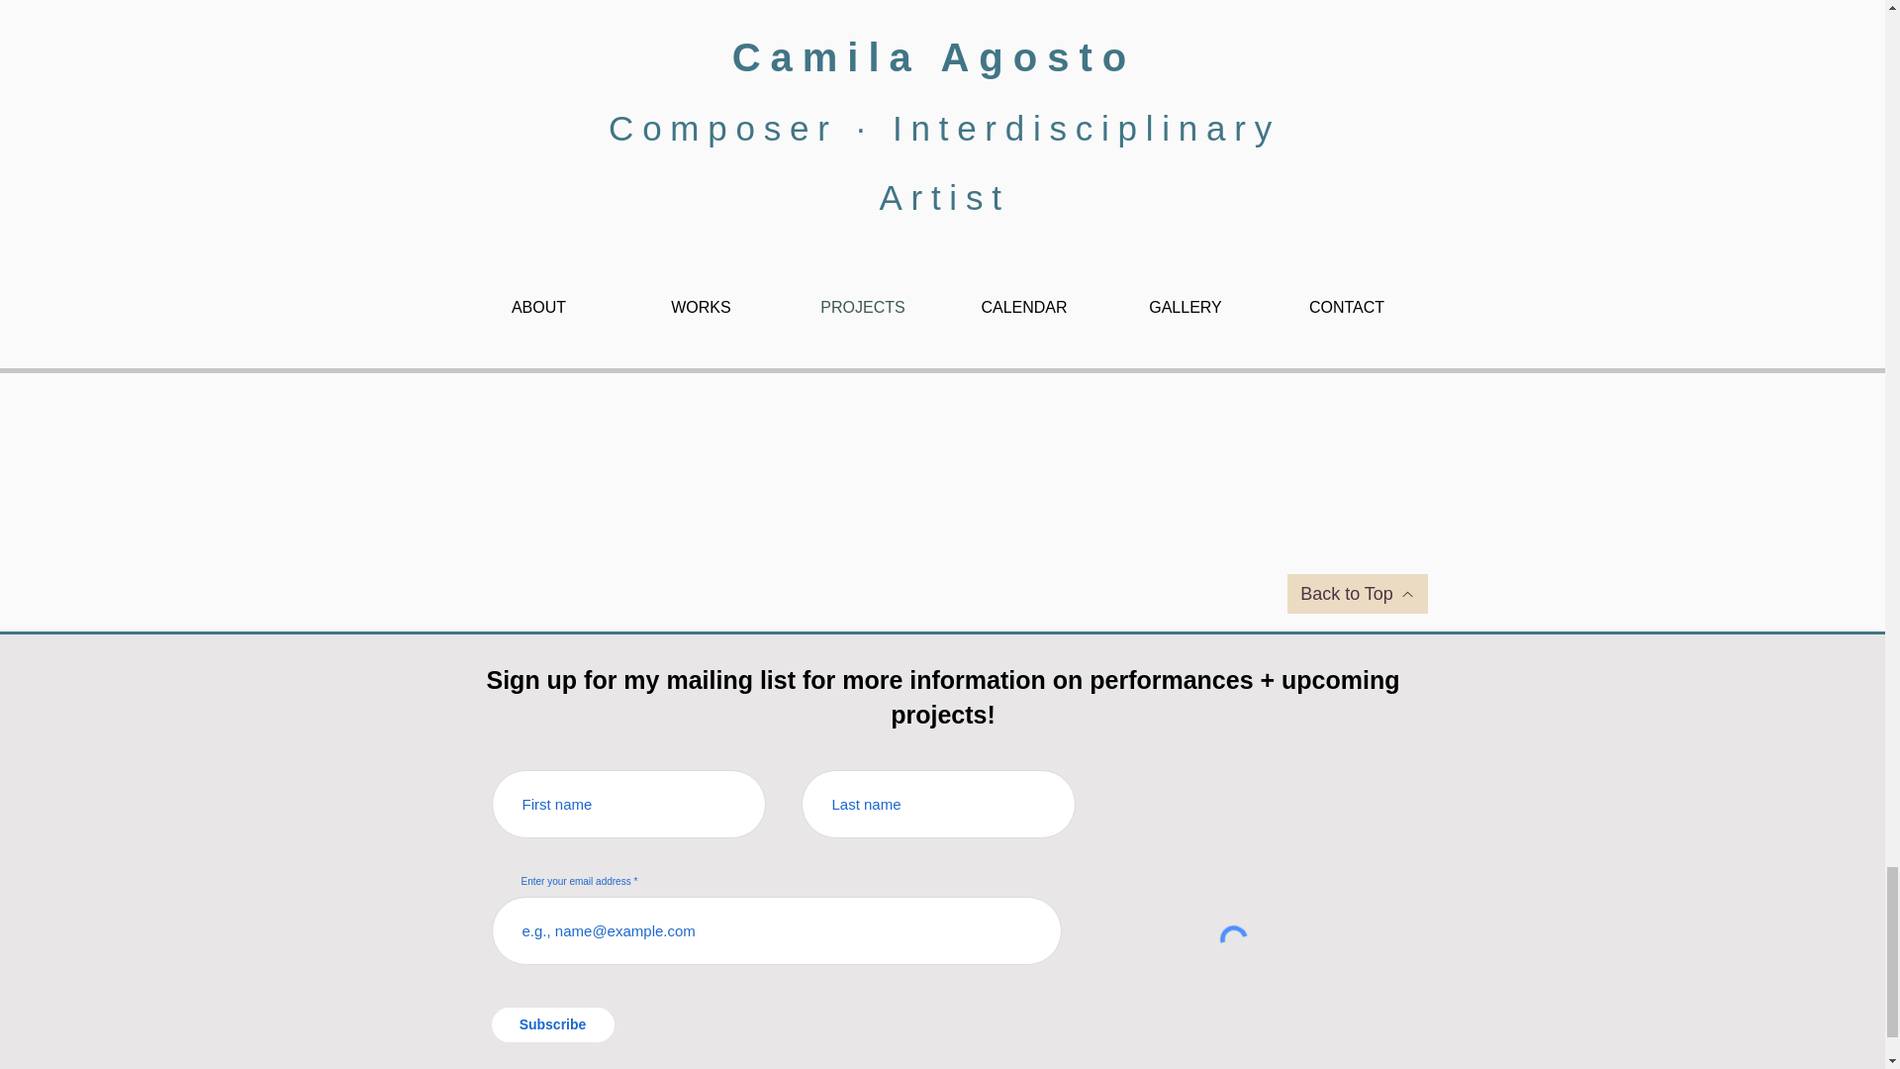 This screenshot has width=1900, height=1069. Describe the element at coordinates (1356, 593) in the screenshot. I see `Back to Top` at that location.